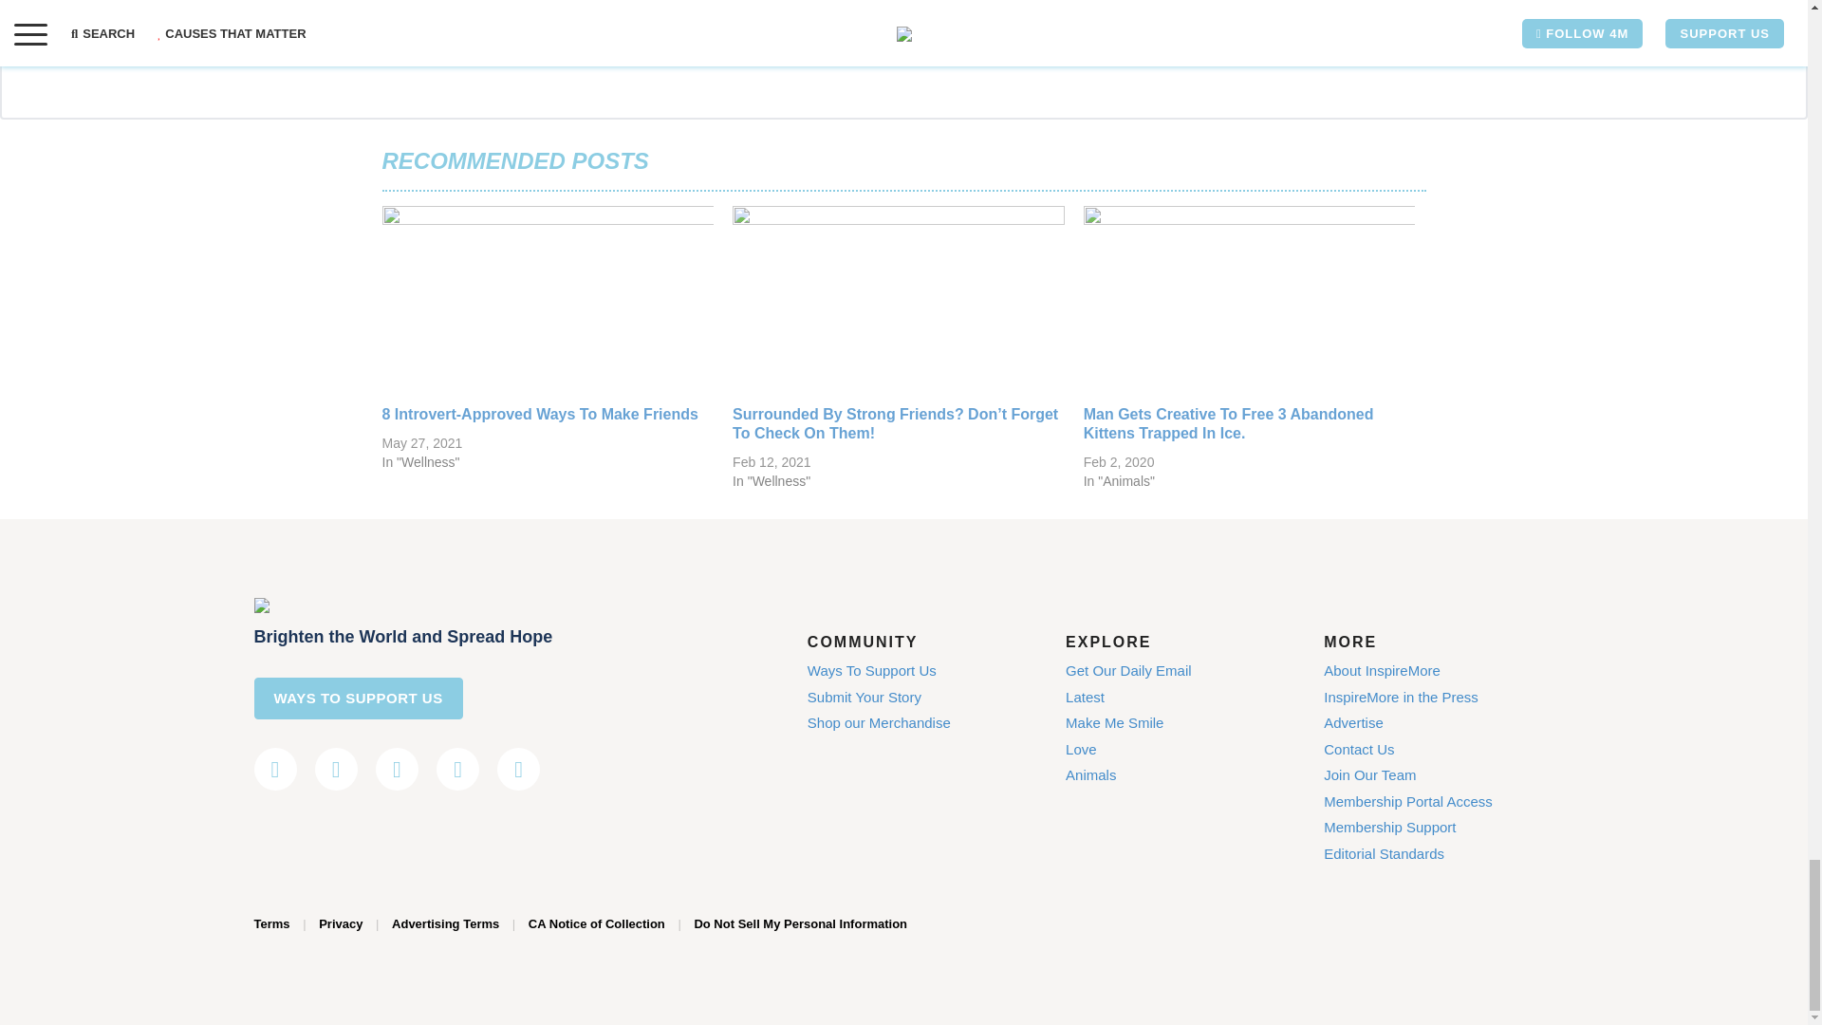 Image resolution: width=1822 pixels, height=1025 pixels. What do you see at coordinates (539, 414) in the screenshot?
I see `8 Introvert-Approved Ways To Make Friends` at bounding box center [539, 414].